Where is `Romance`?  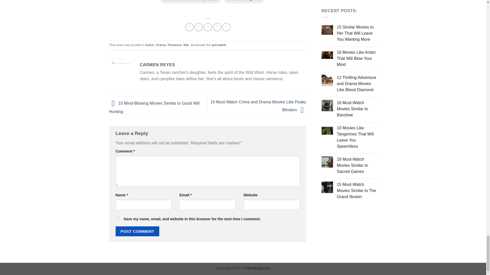
Romance is located at coordinates (175, 45).